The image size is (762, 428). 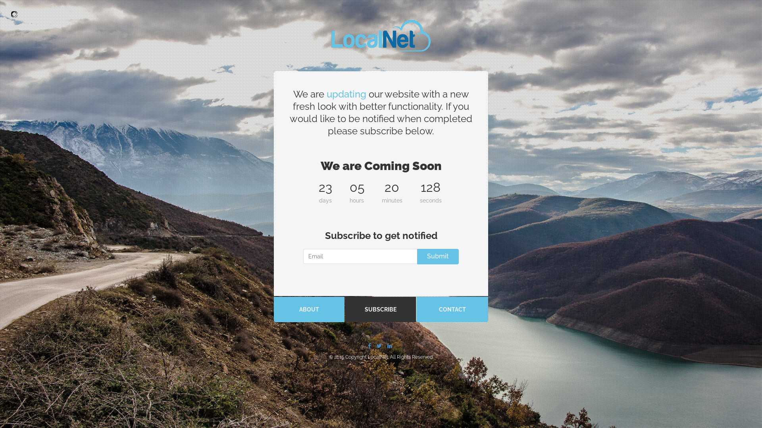 I want to click on Submit, so click(x=438, y=257).